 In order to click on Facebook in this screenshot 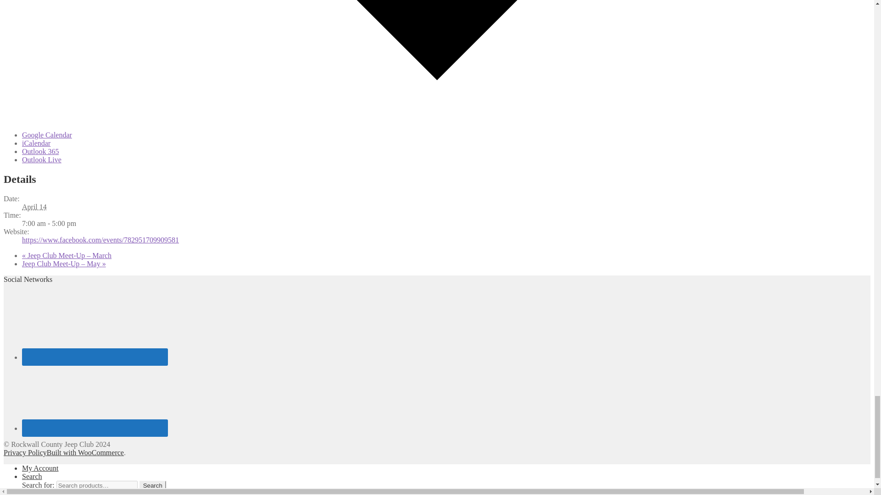, I will do `click(95, 325)`.